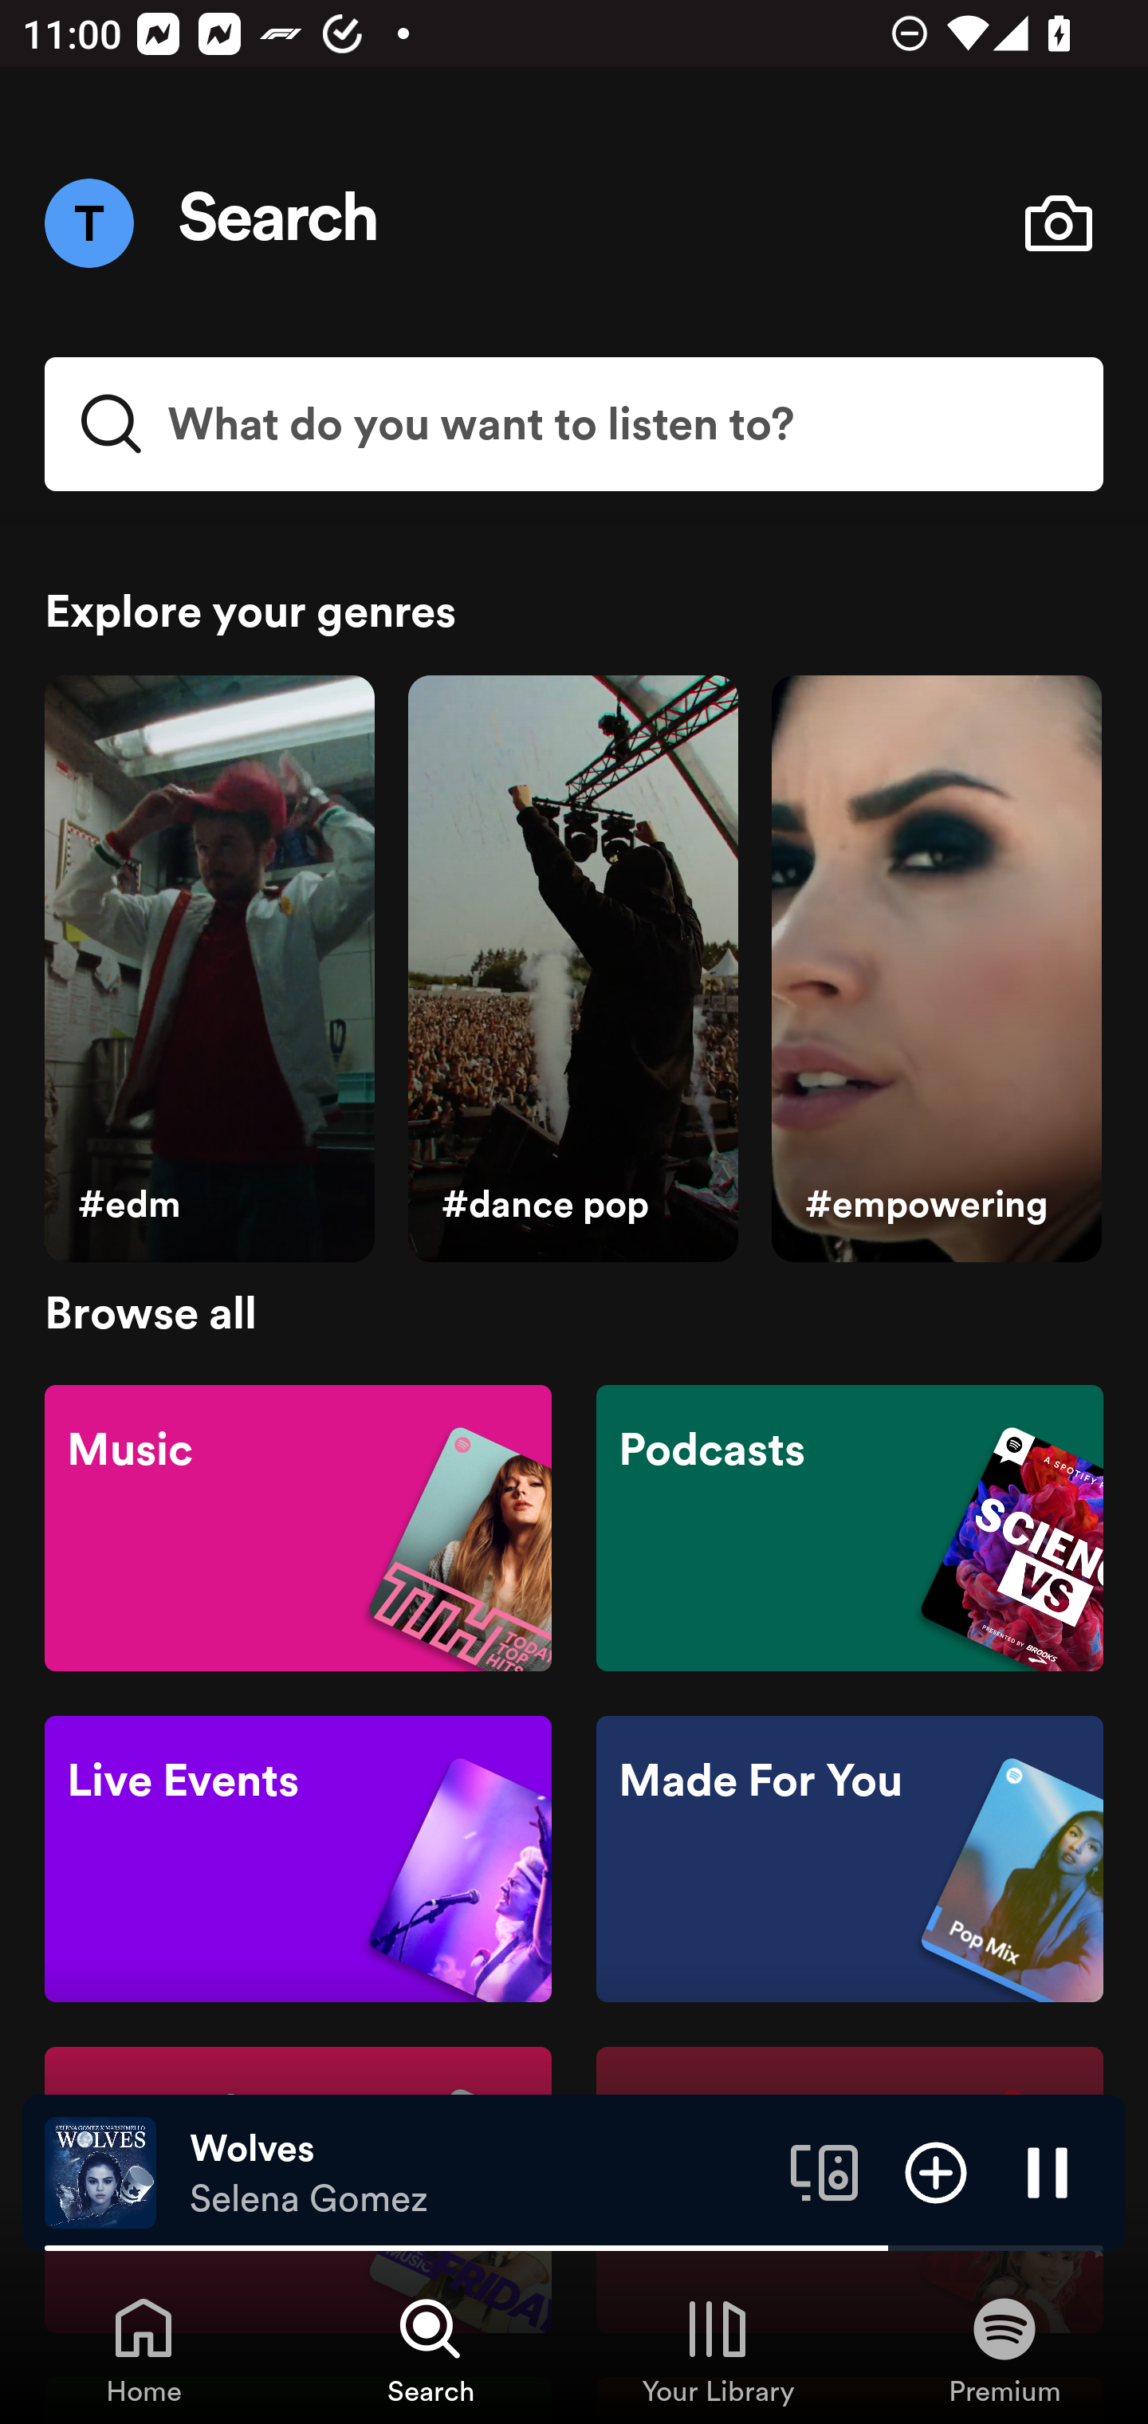  What do you see at coordinates (849, 1526) in the screenshot?
I see `Podcasts` at bounding box center [849, 1526].